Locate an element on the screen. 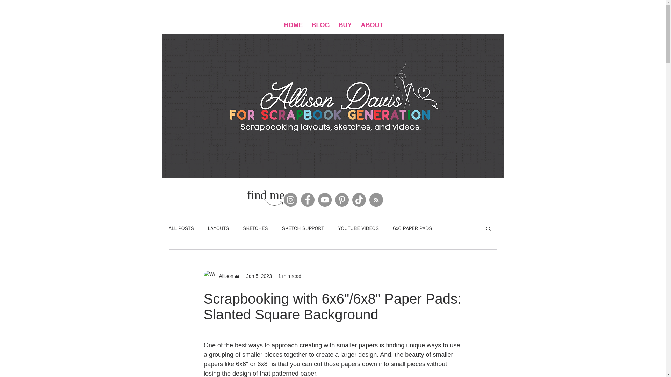 This screenshot has width=671, height=377. Allison is located at coordinates (221, 276).